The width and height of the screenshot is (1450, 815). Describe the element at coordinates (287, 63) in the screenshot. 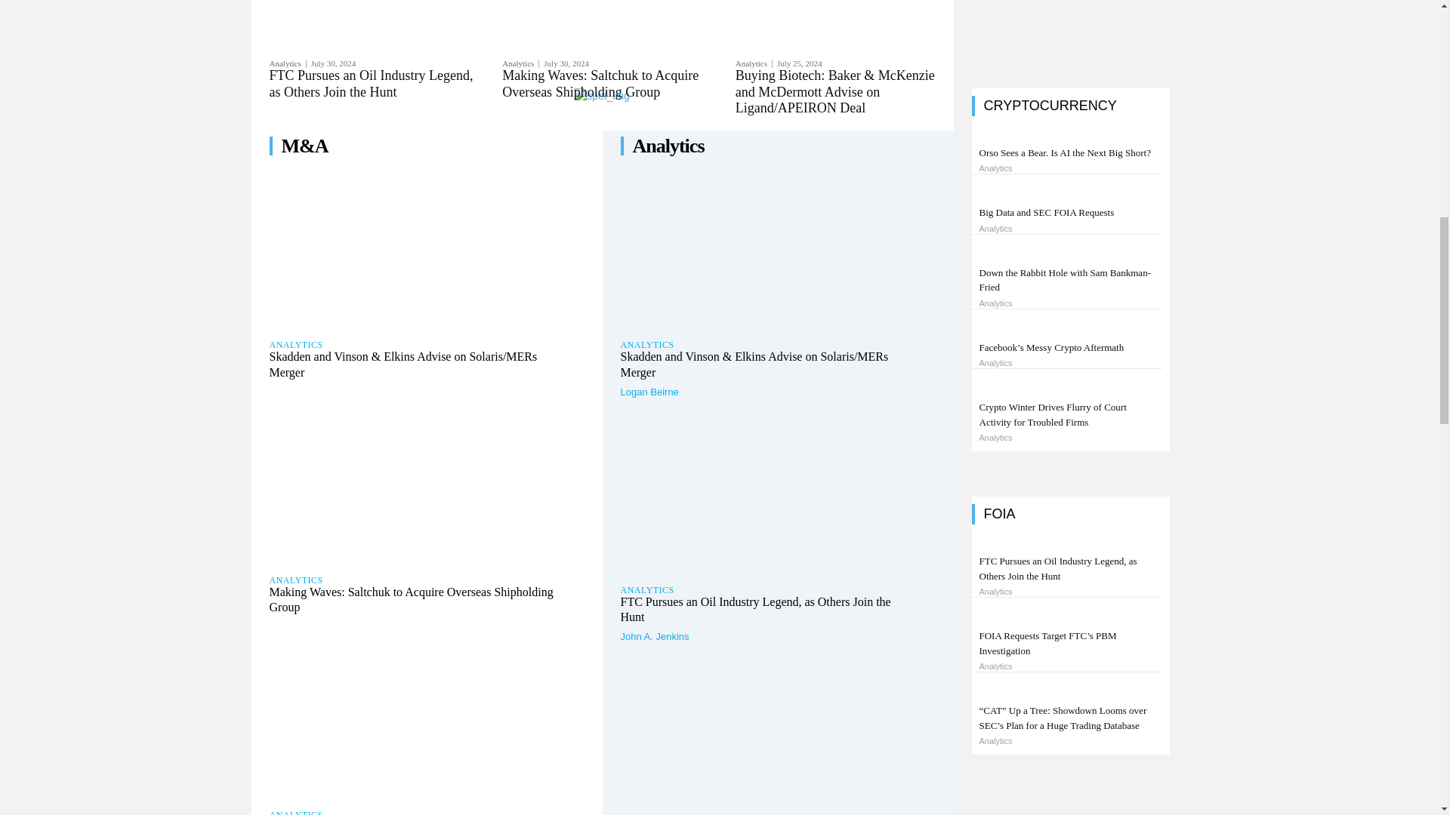

I see `Analytics` at that location.